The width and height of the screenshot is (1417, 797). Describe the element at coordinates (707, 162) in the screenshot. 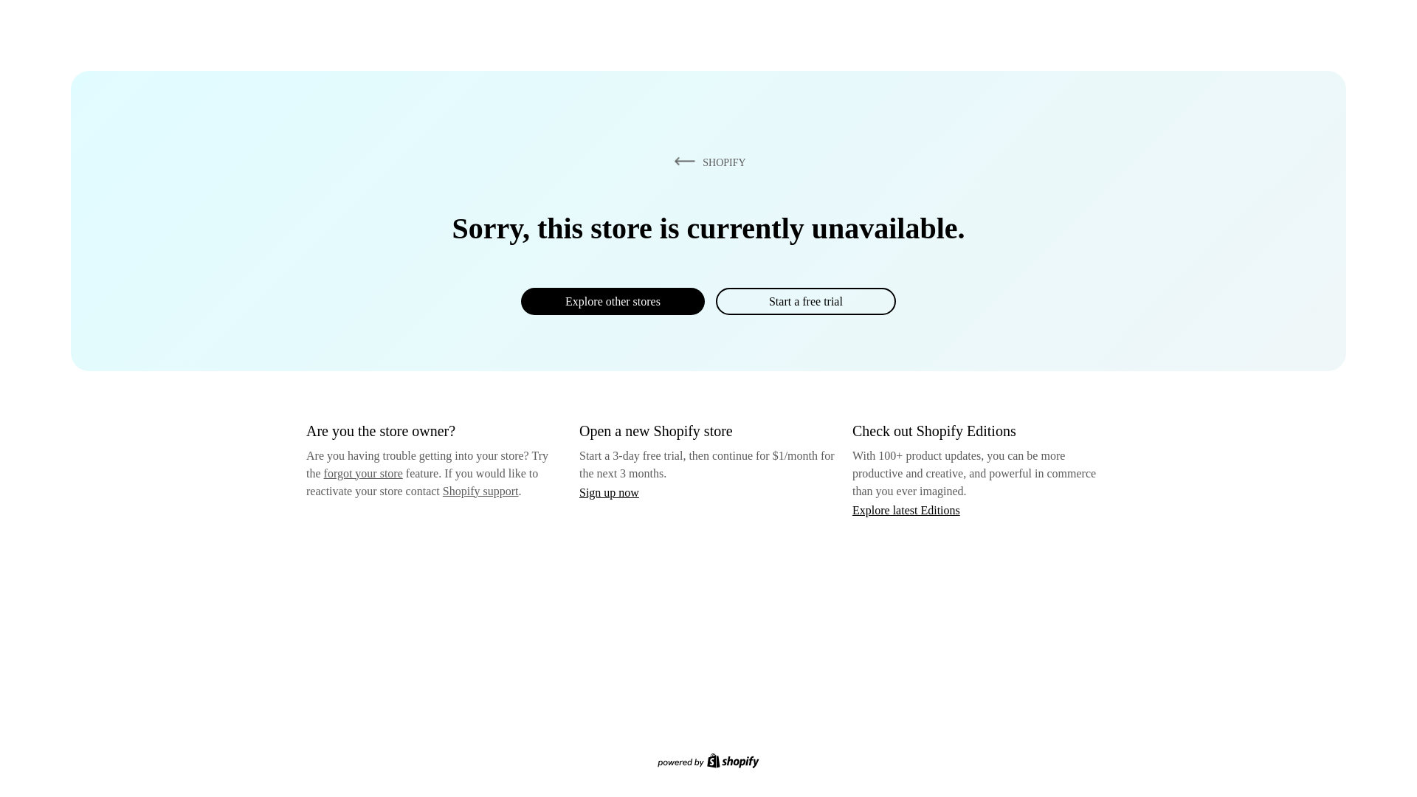

I see `SHOPIFY` at that location.